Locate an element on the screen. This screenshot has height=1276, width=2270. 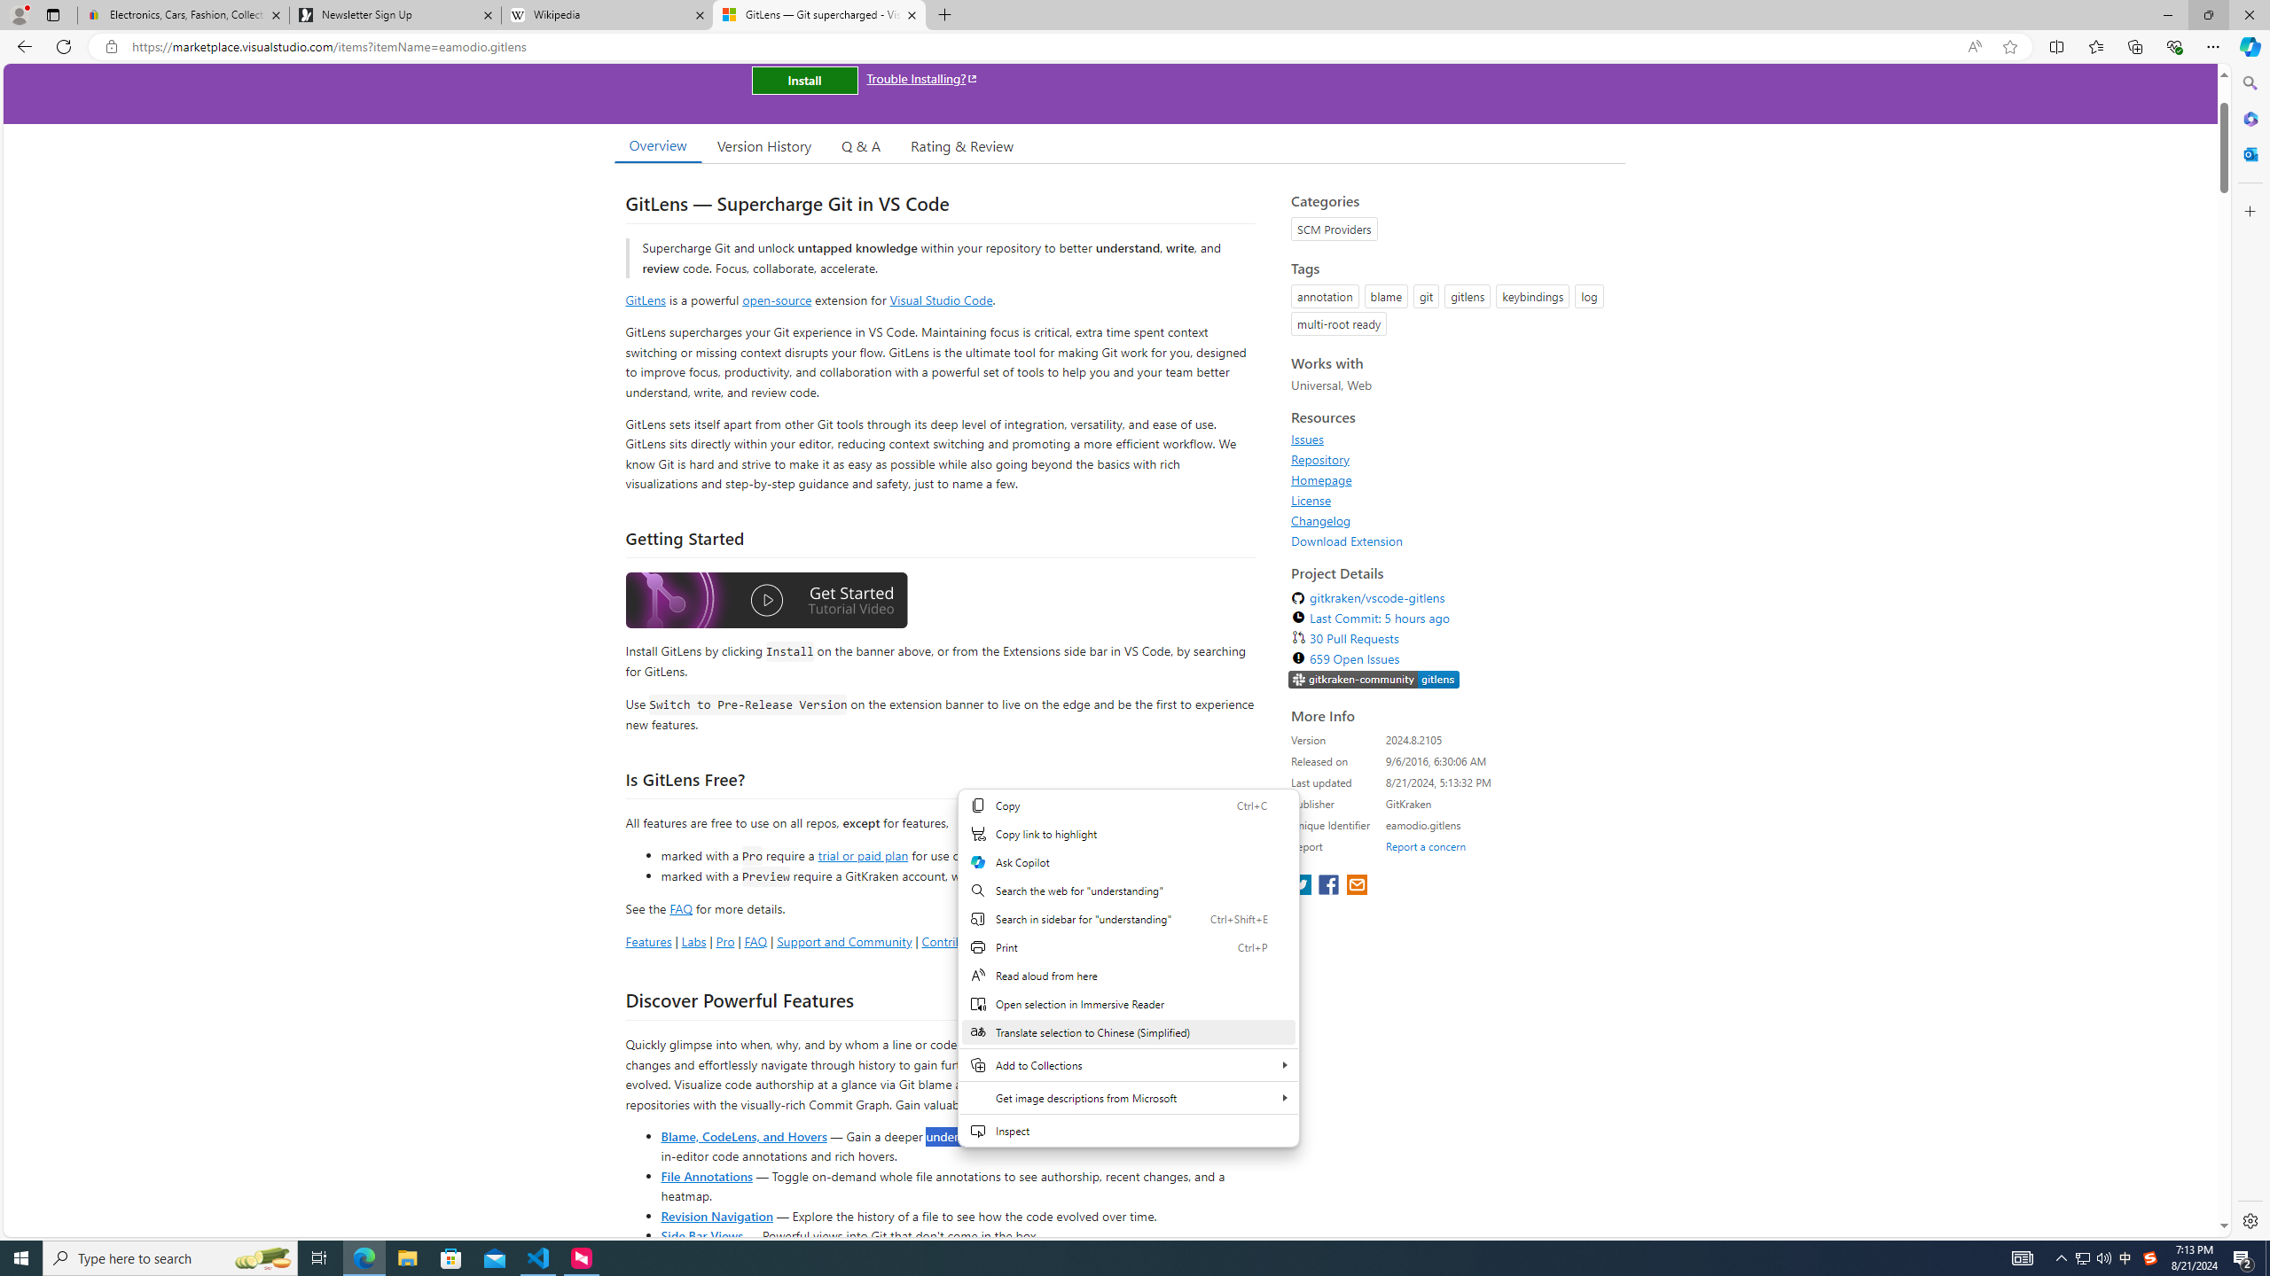
Q & A is located at coordinates (861, 145).